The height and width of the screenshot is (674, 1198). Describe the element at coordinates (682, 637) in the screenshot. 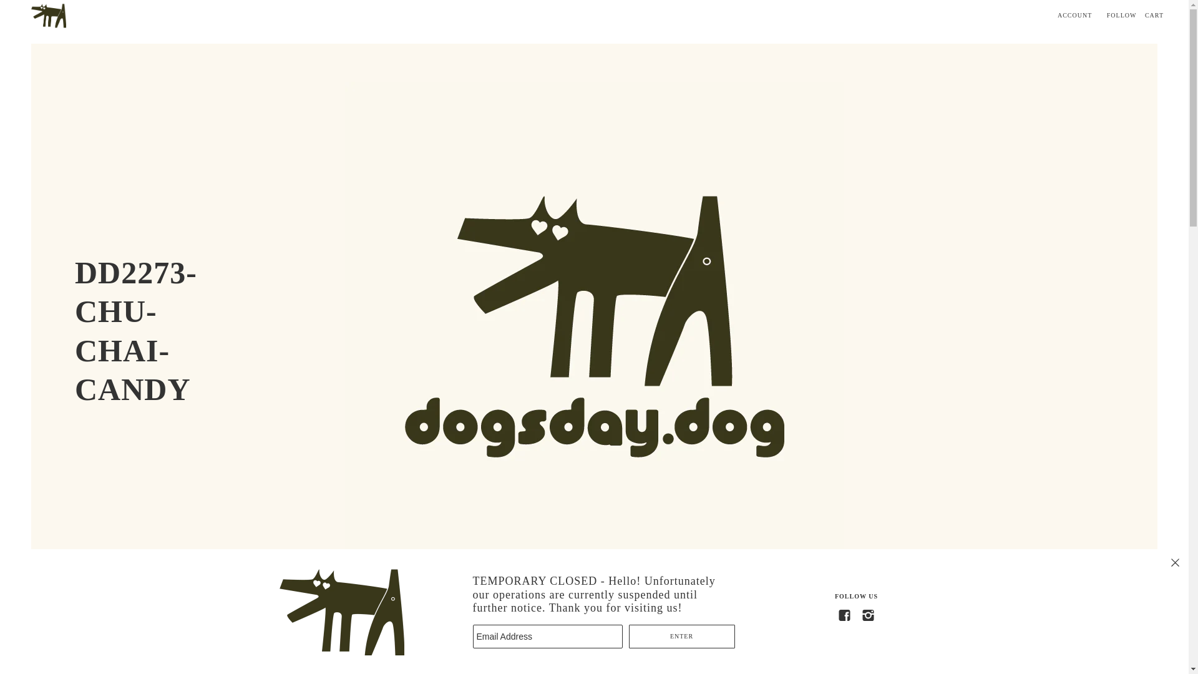

I see `Enter` at that location.